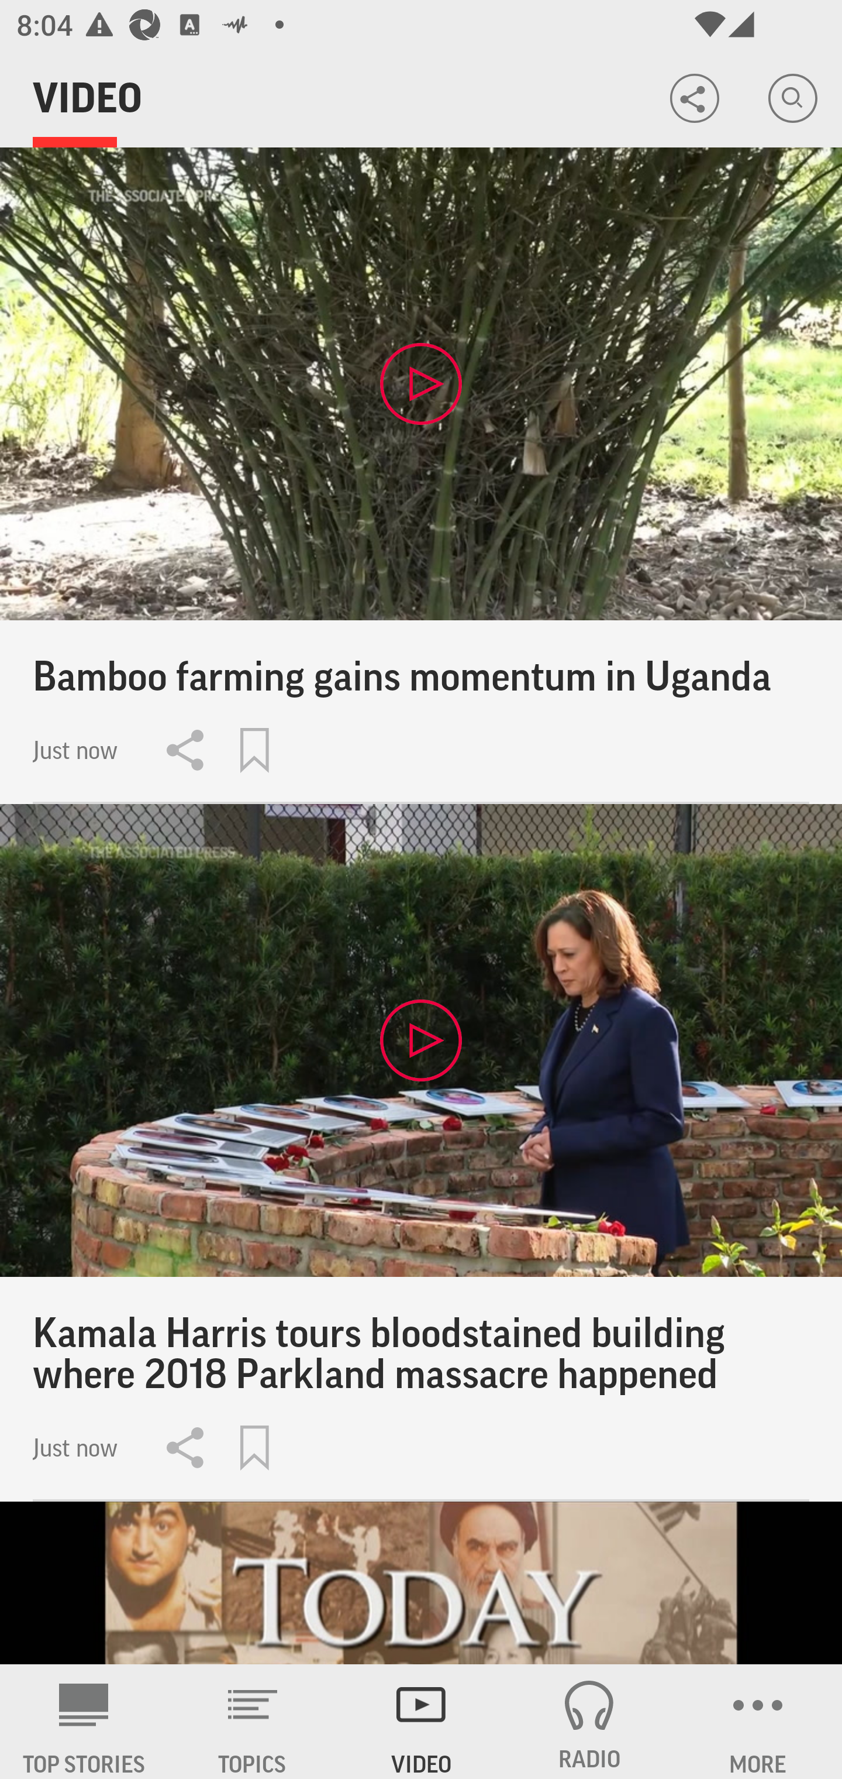  Describe the element at coordinates (253, 1722) in the screenshot. I see `TOPICS` at that location.